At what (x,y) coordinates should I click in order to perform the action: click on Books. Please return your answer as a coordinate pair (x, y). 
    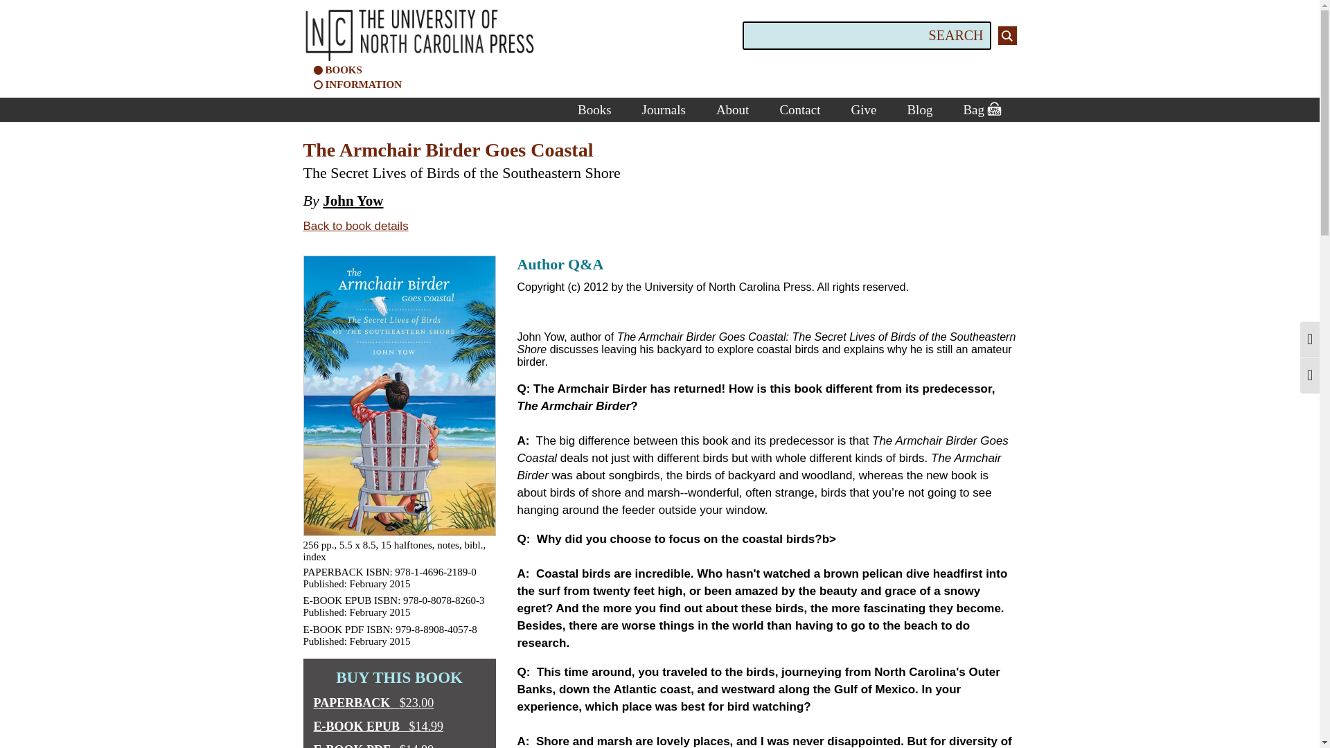
    Looking at the image, I should click on (594, 109).